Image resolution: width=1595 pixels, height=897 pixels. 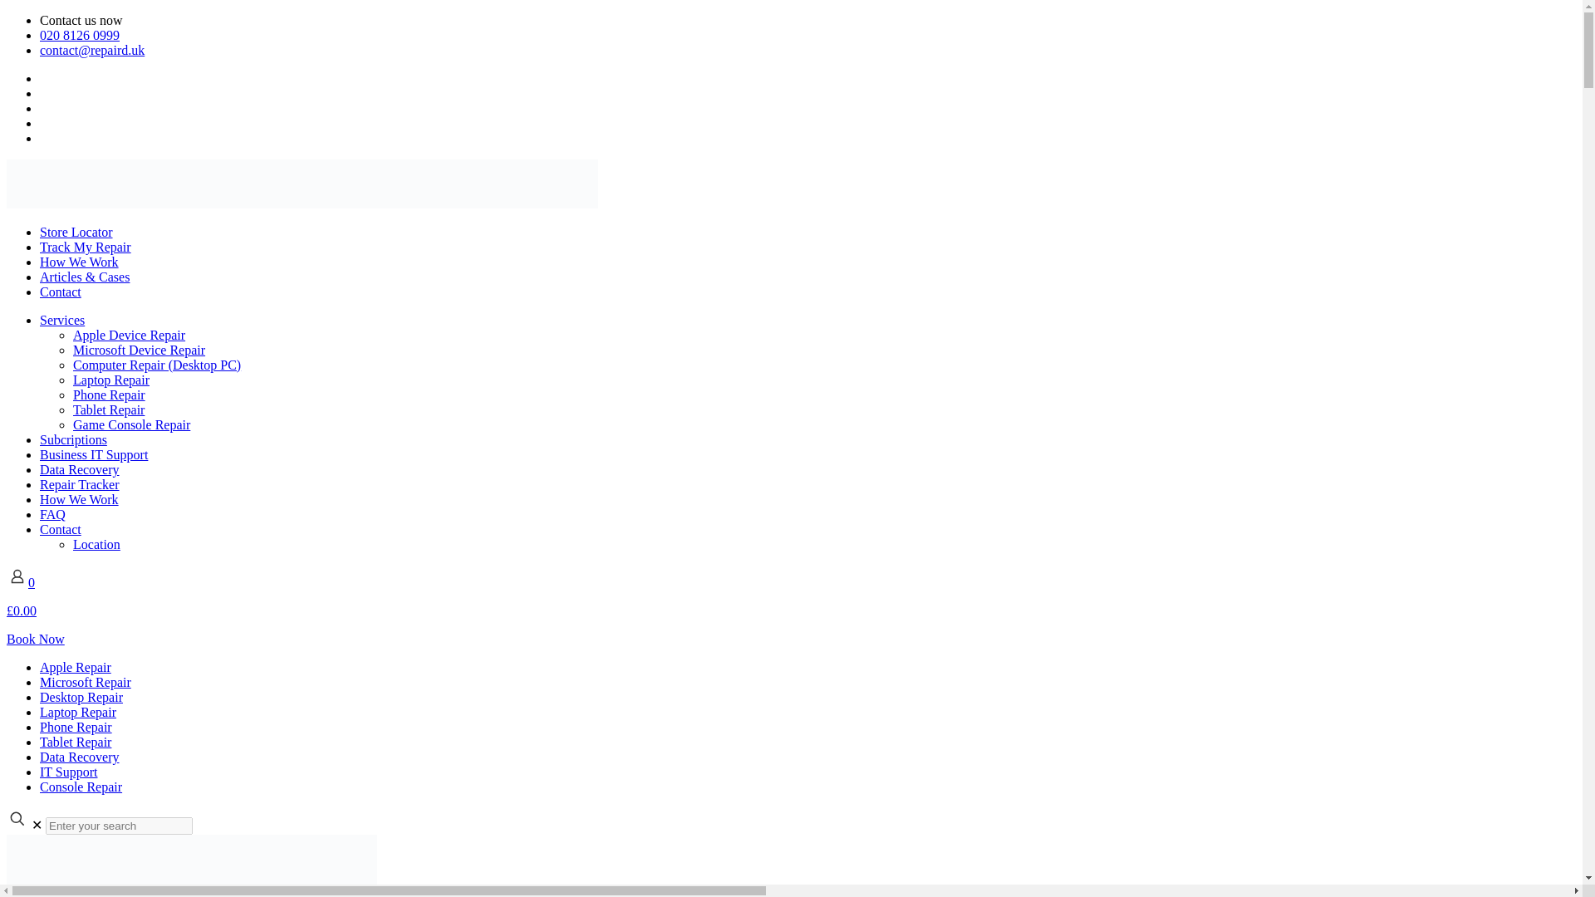 I want to click on Tablet Repair, so click(x=76, y=741).